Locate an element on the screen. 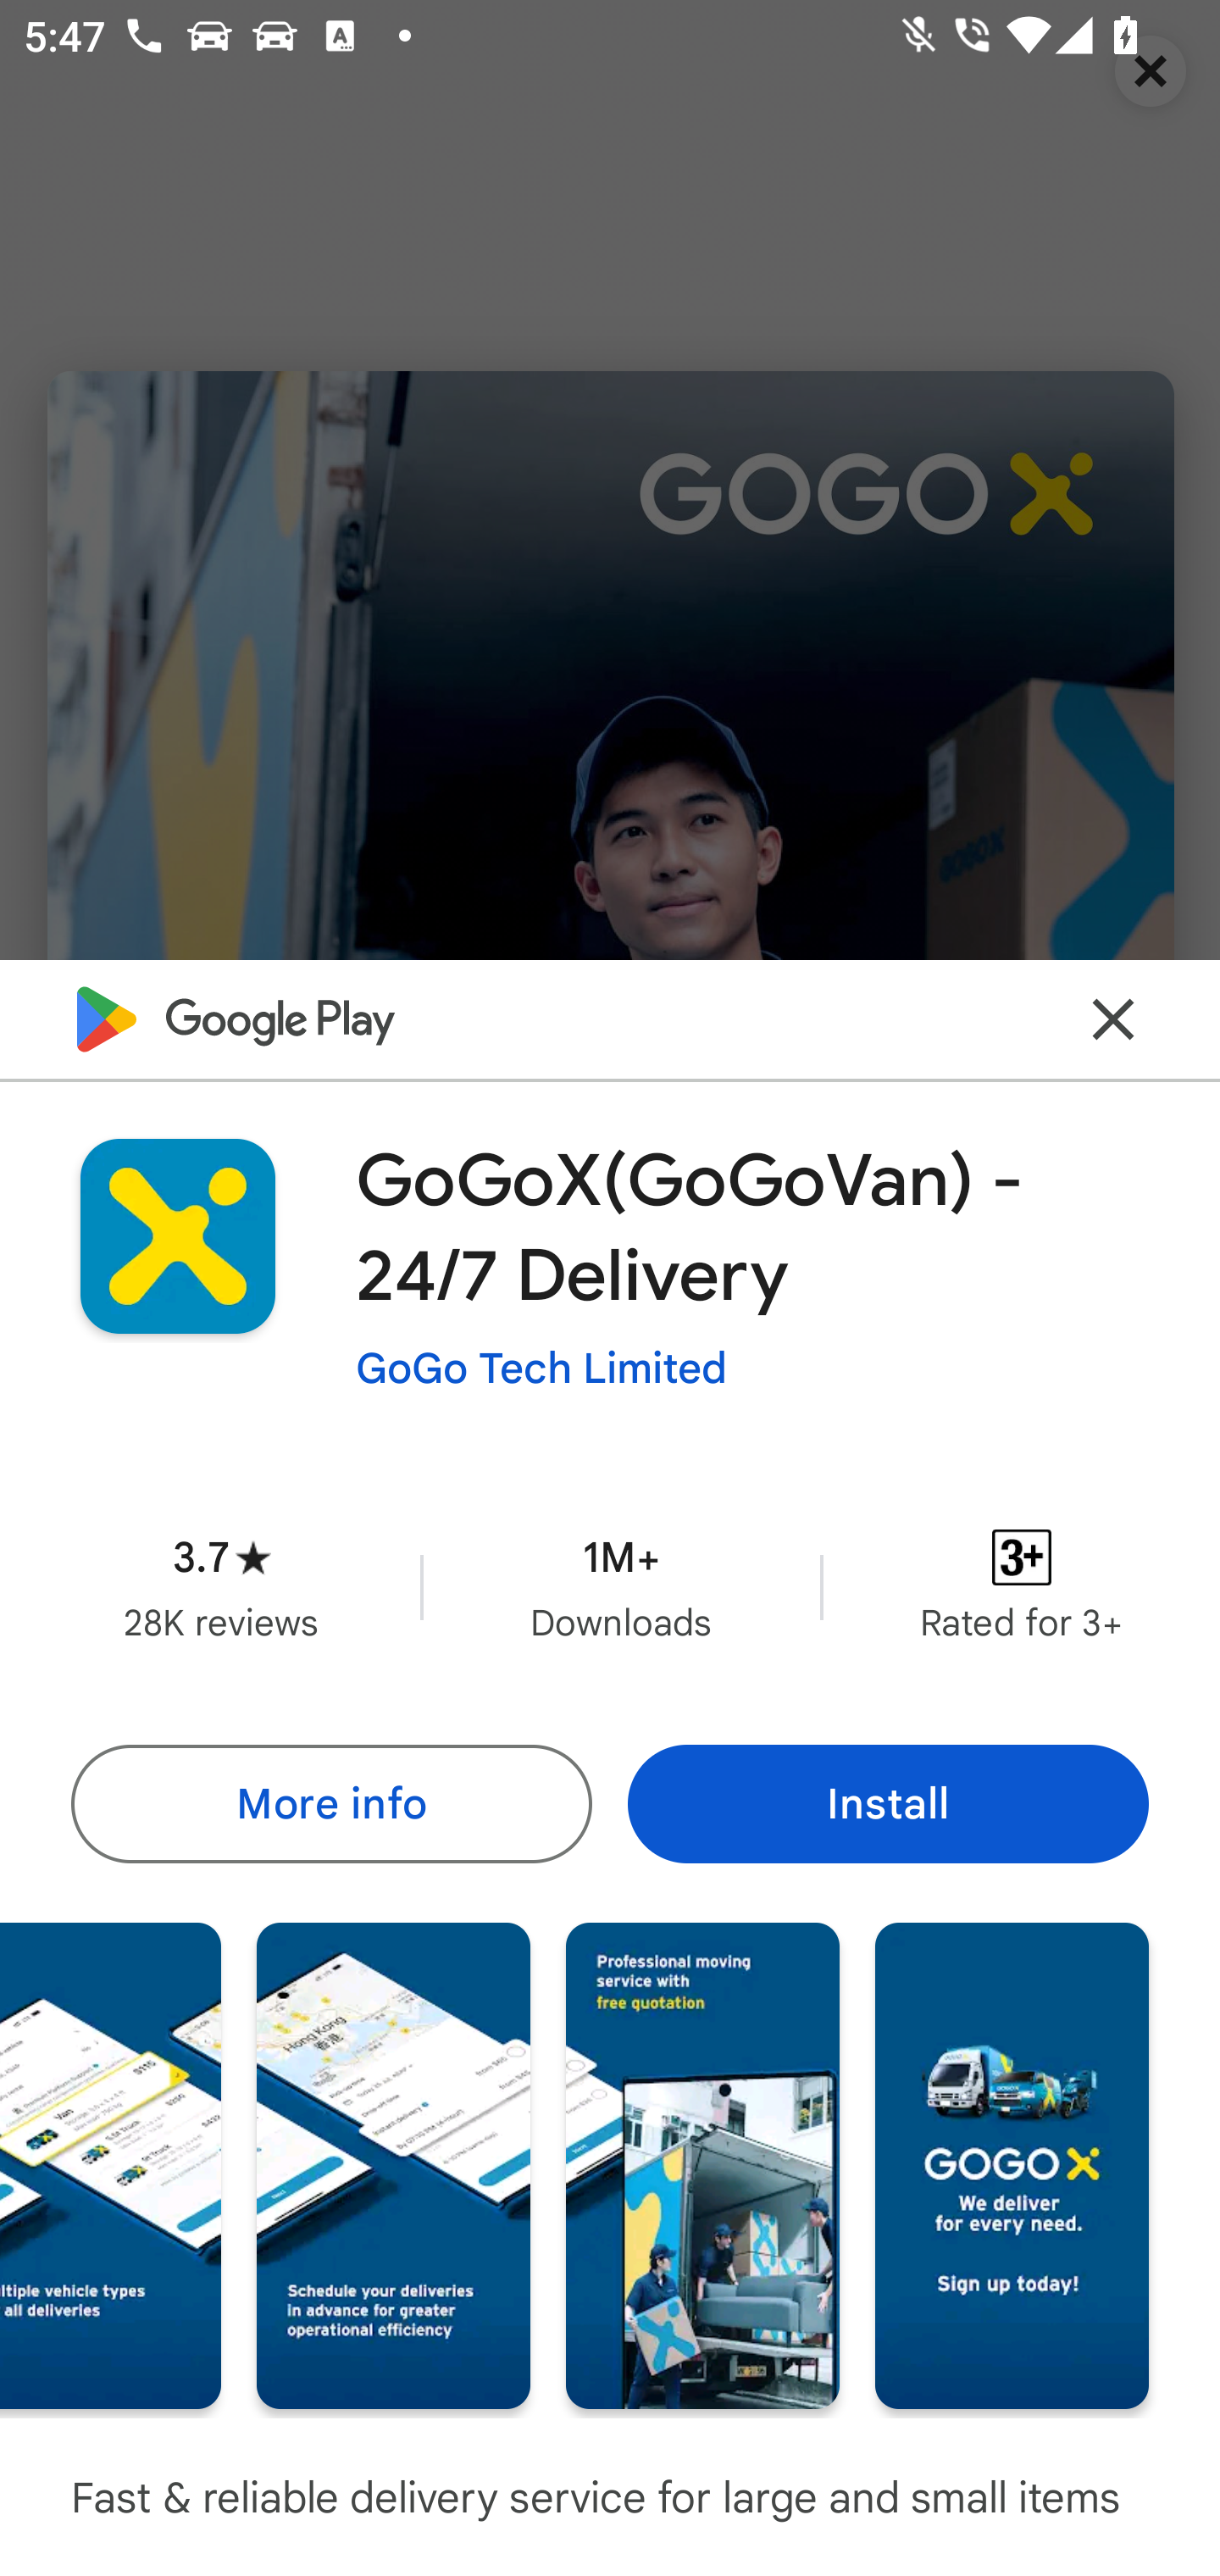 The width and height of the screenshot is (1220, 2576). Screenshot "3" of "6" is located at coordinates (110, 2164).